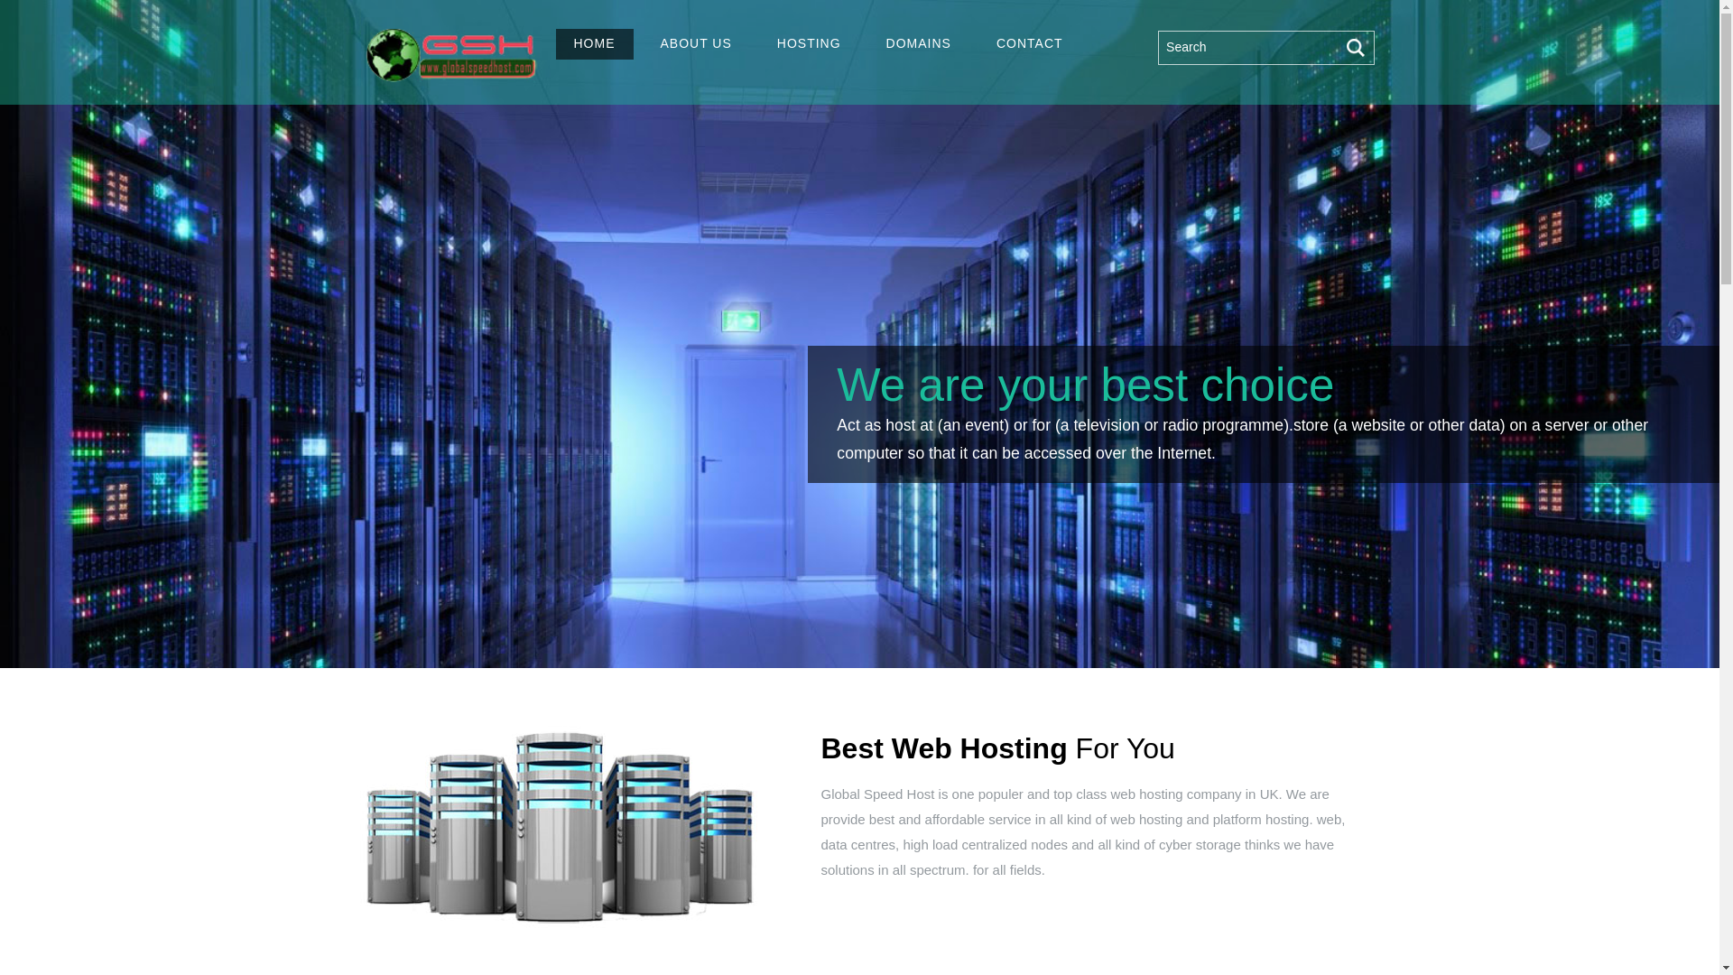 This screenshot has width=1733, height=975. I want to click on Search, so click(1265, 47).